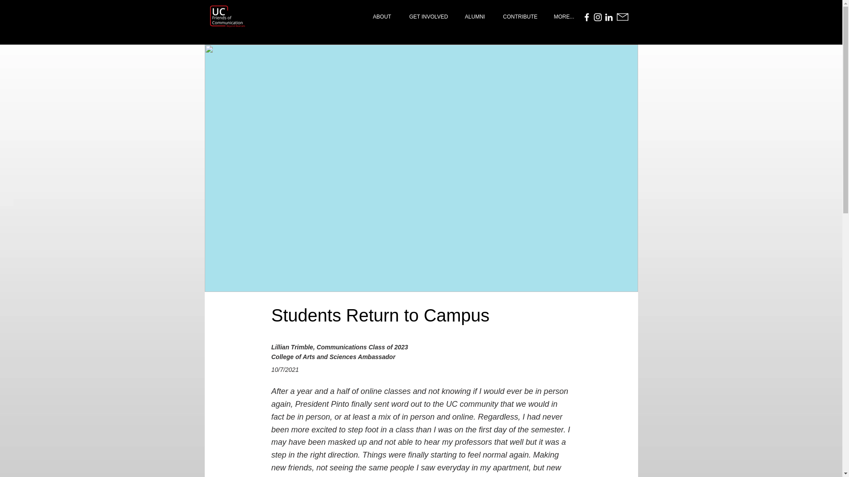 The width and height of the screenshot is (849, 477). Describe the element at coordinates (428, 17) in the screenshot. I see `GET INVOLVED` at that location.